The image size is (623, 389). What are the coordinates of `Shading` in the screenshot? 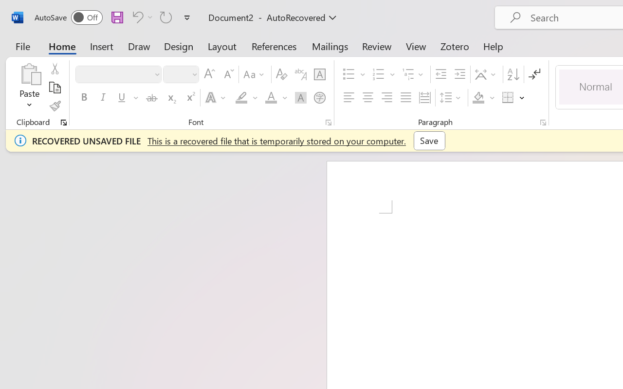 It's located at (484, 98).